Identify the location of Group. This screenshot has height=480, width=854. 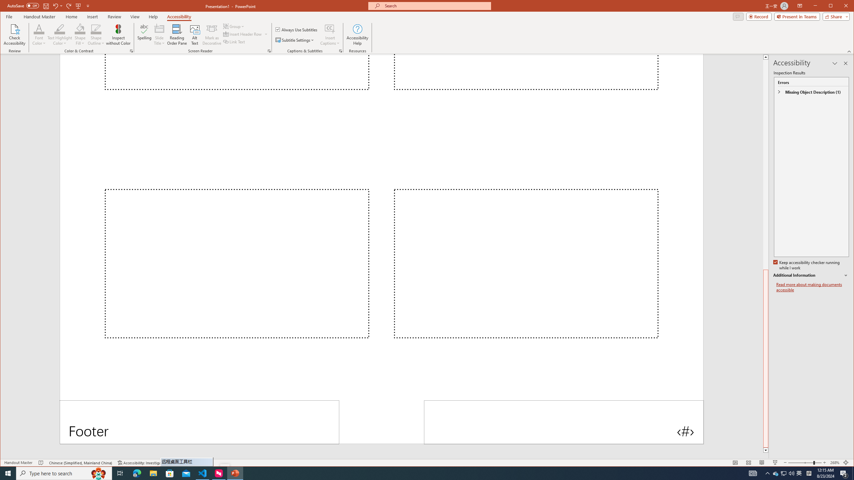
(234, 26).